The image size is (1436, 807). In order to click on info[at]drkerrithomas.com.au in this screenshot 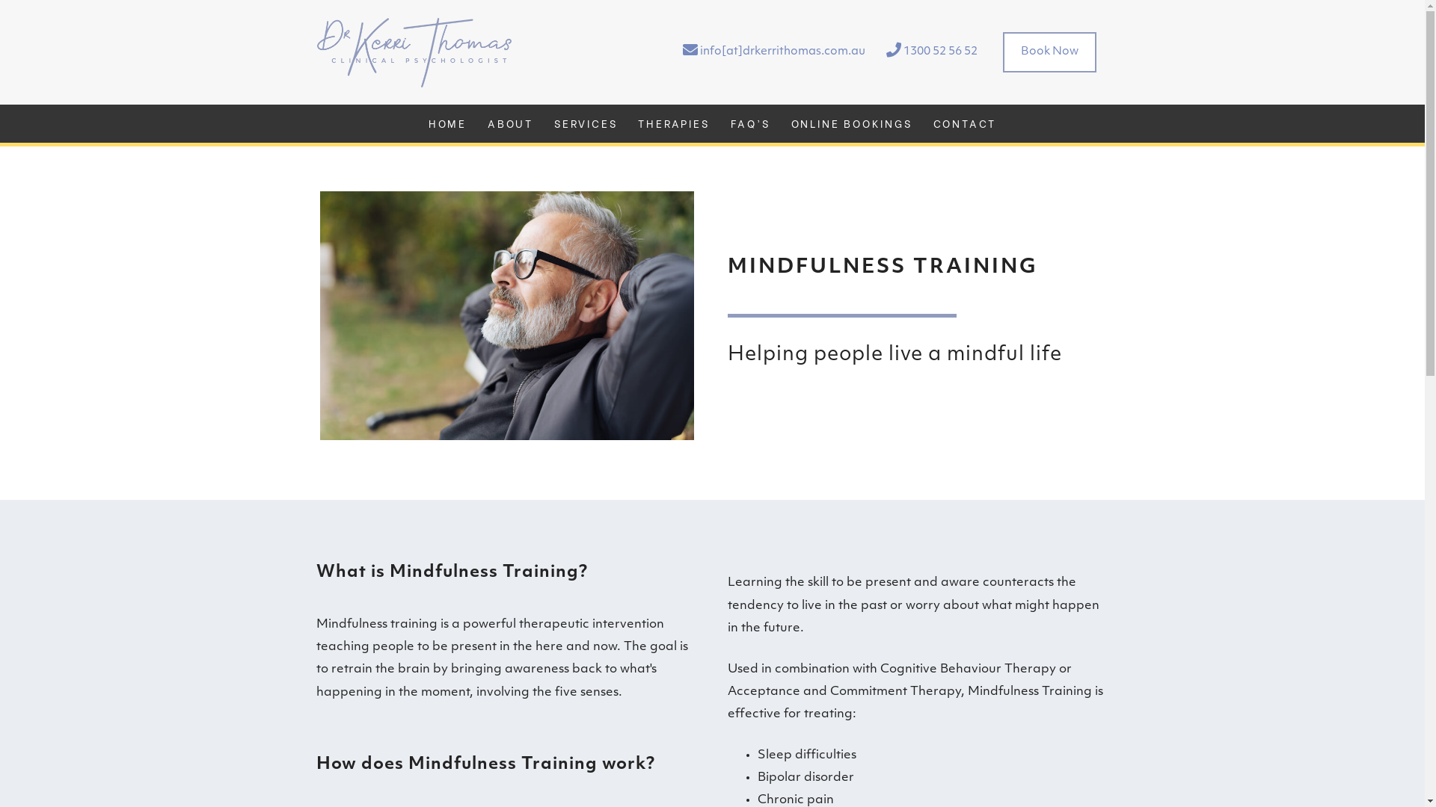, I will do `click(773, 52)`.